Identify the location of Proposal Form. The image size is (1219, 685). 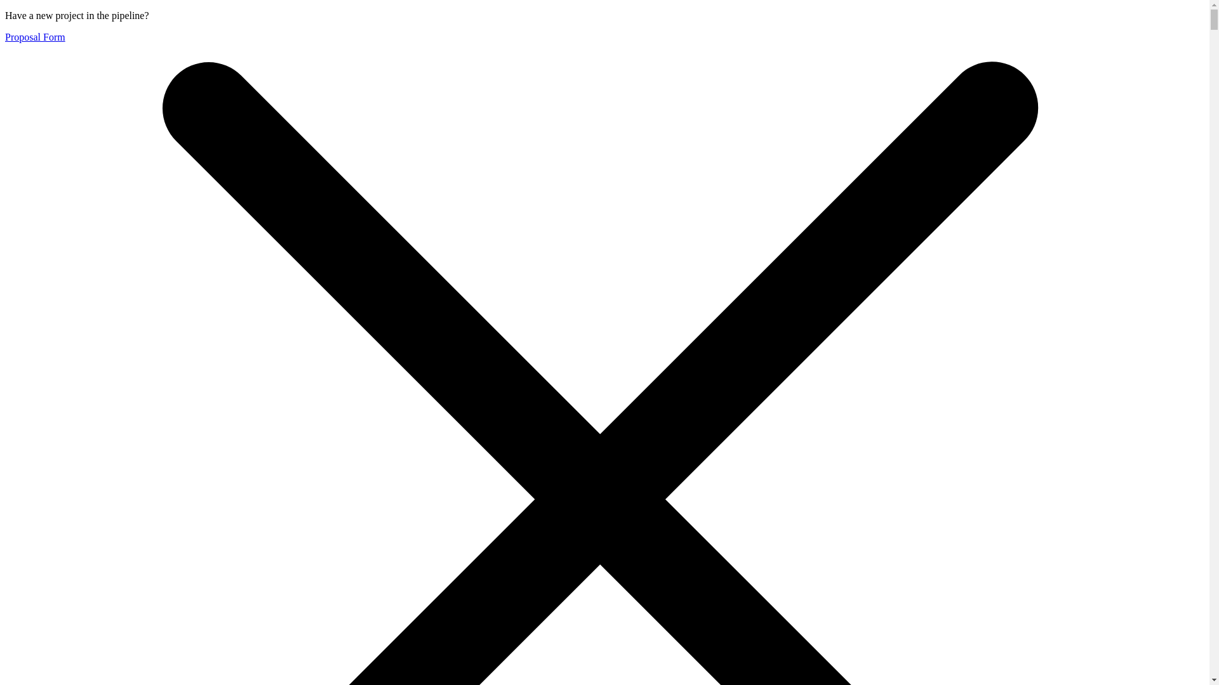
(35, 37).